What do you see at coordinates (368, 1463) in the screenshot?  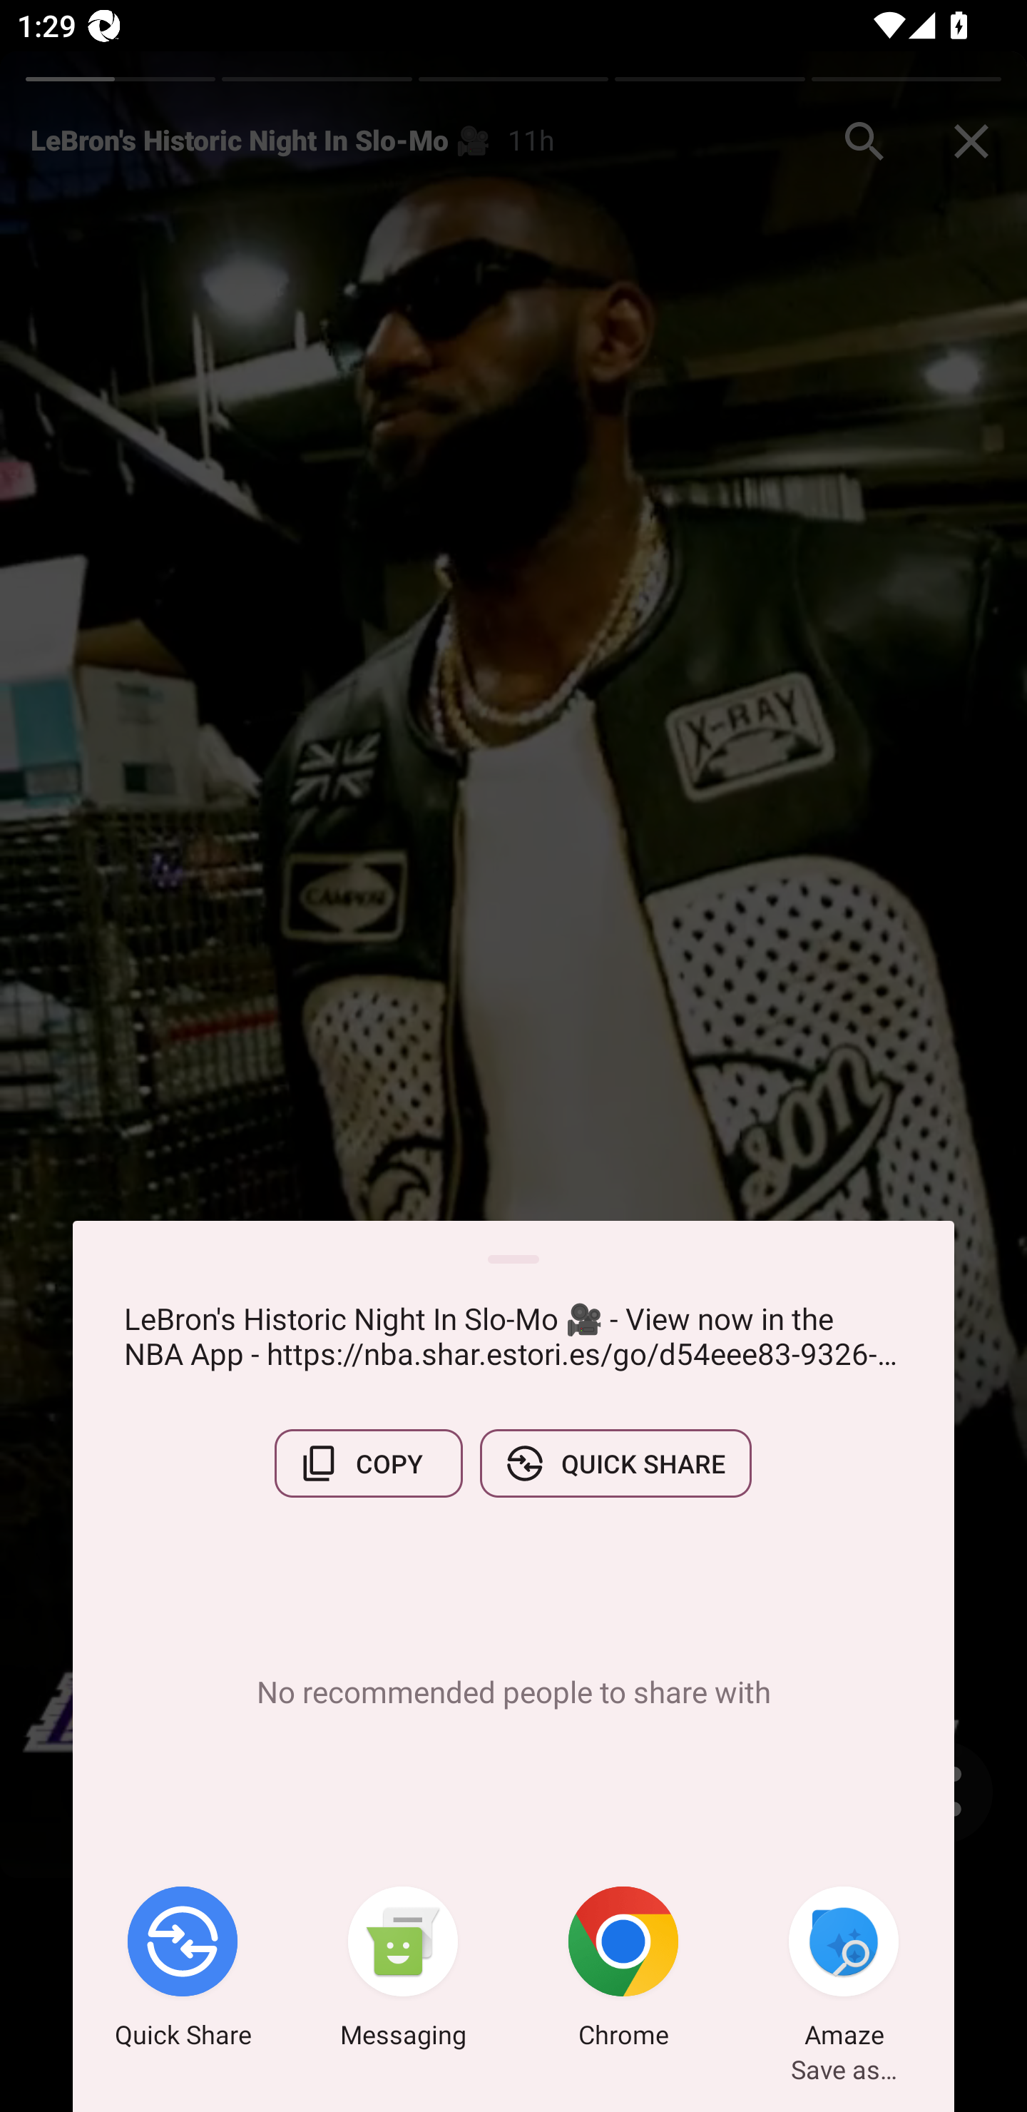 I see `COPY` at bounding box center [368, 1463].